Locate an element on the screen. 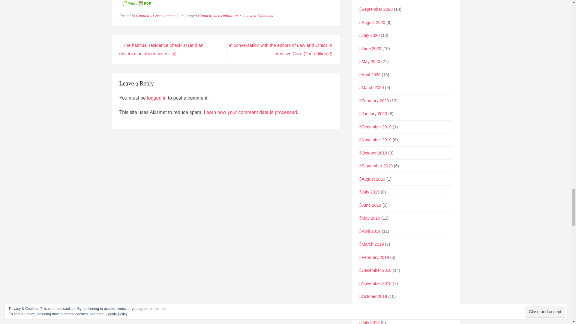  logged in is located at coordinates (157, 98).